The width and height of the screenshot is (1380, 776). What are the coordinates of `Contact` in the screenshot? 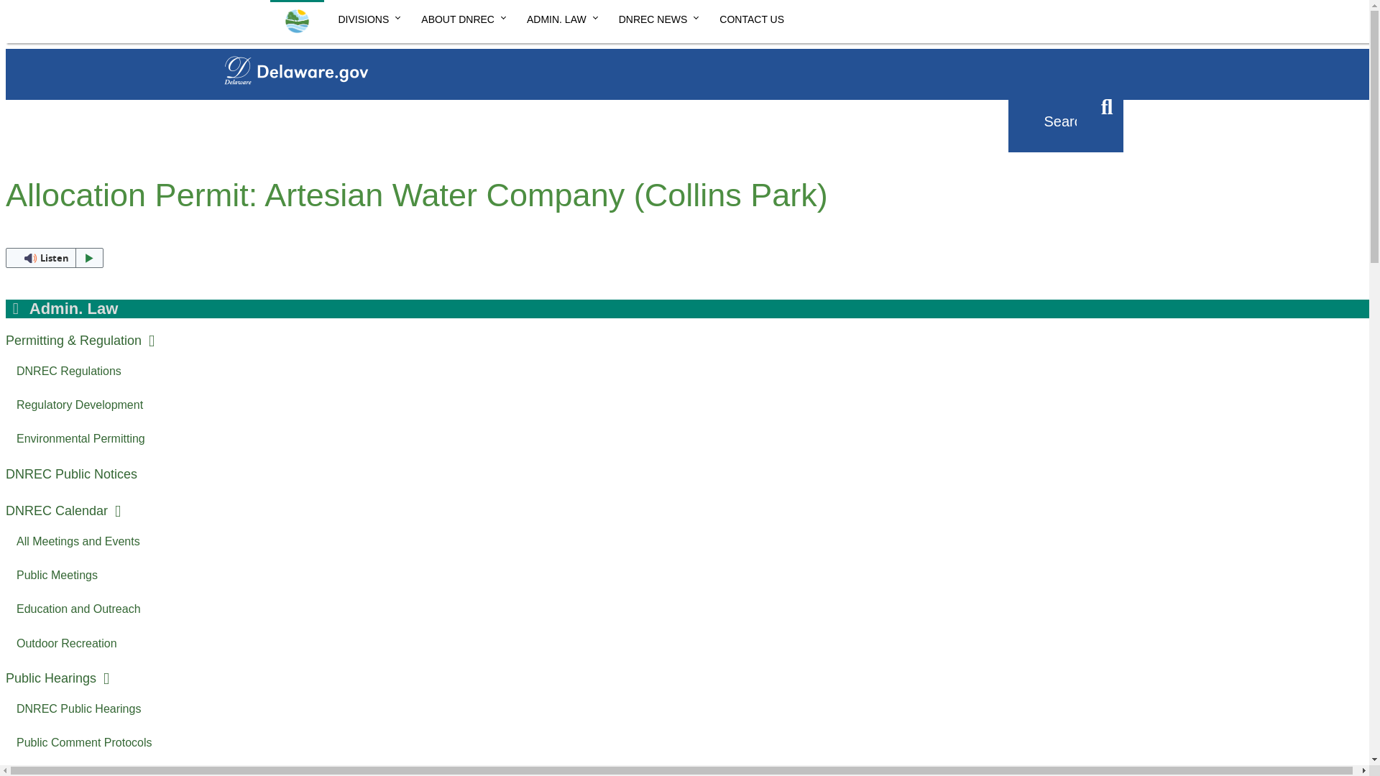 It's located at (505, 106).